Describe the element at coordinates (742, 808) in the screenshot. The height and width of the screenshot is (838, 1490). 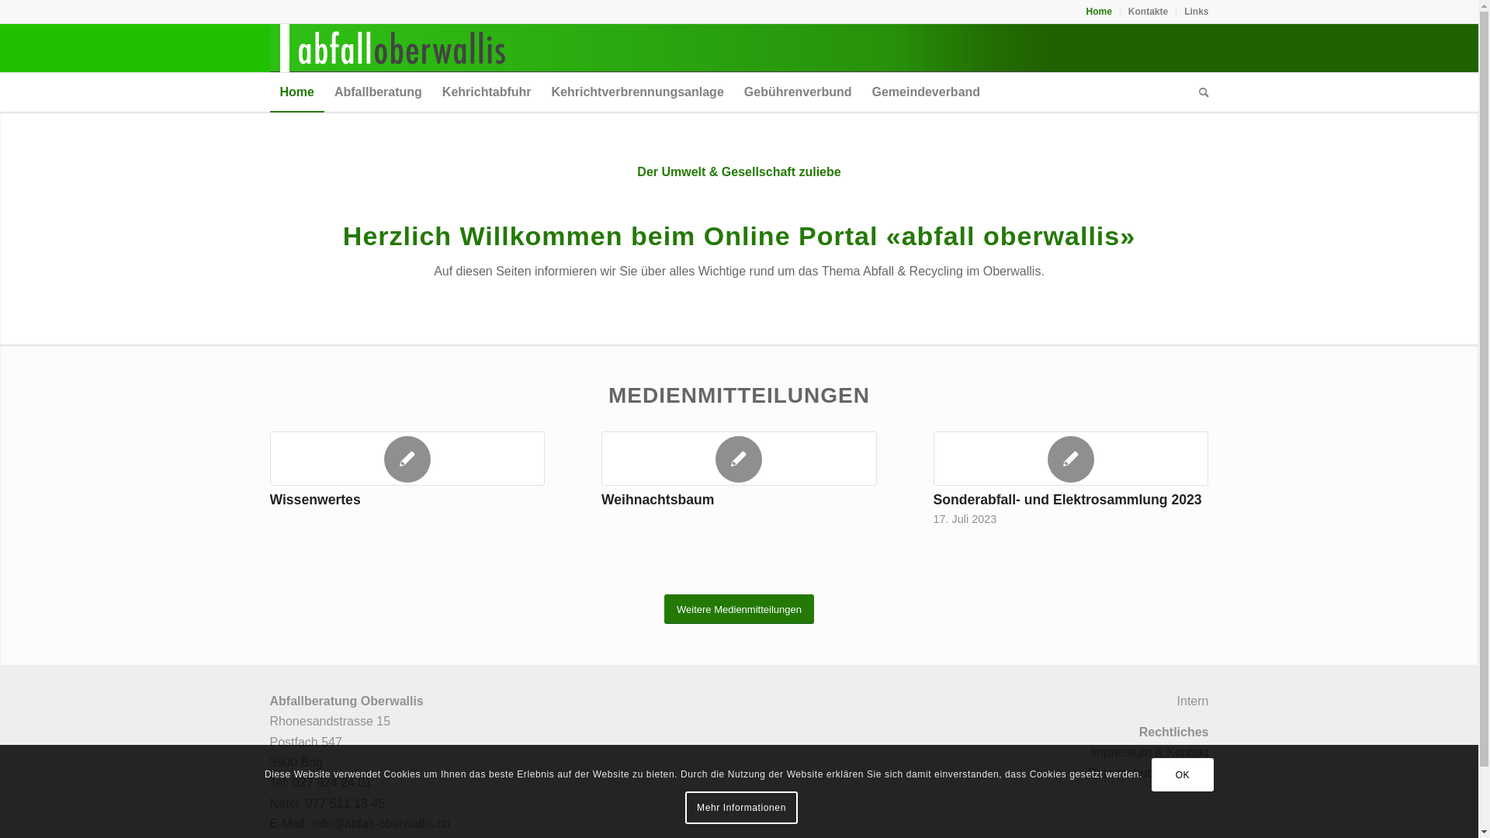
I see `Mehr Informationen` at that location.